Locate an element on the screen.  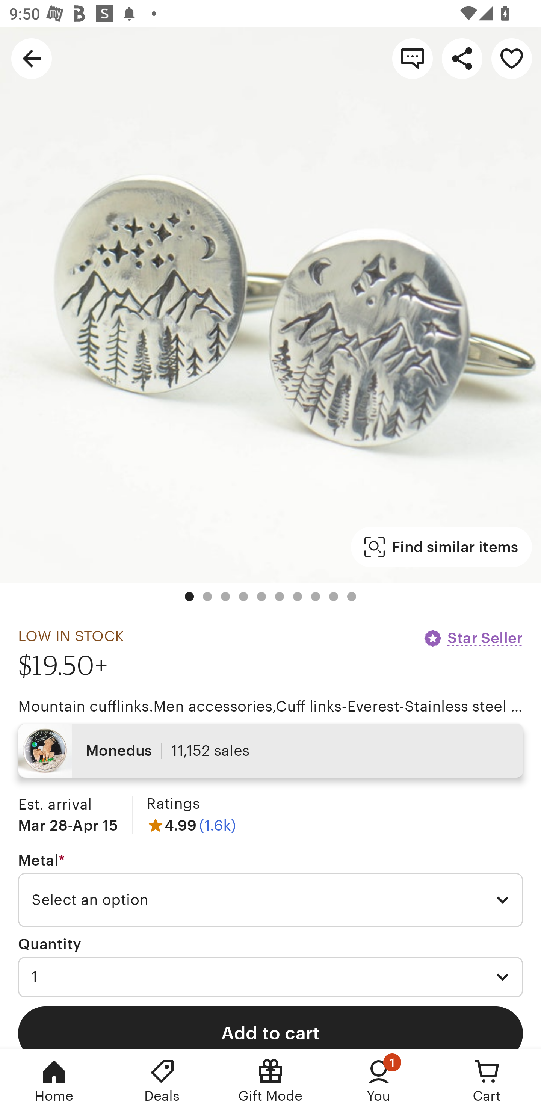
Deals is located at coordinates (162, 1080).